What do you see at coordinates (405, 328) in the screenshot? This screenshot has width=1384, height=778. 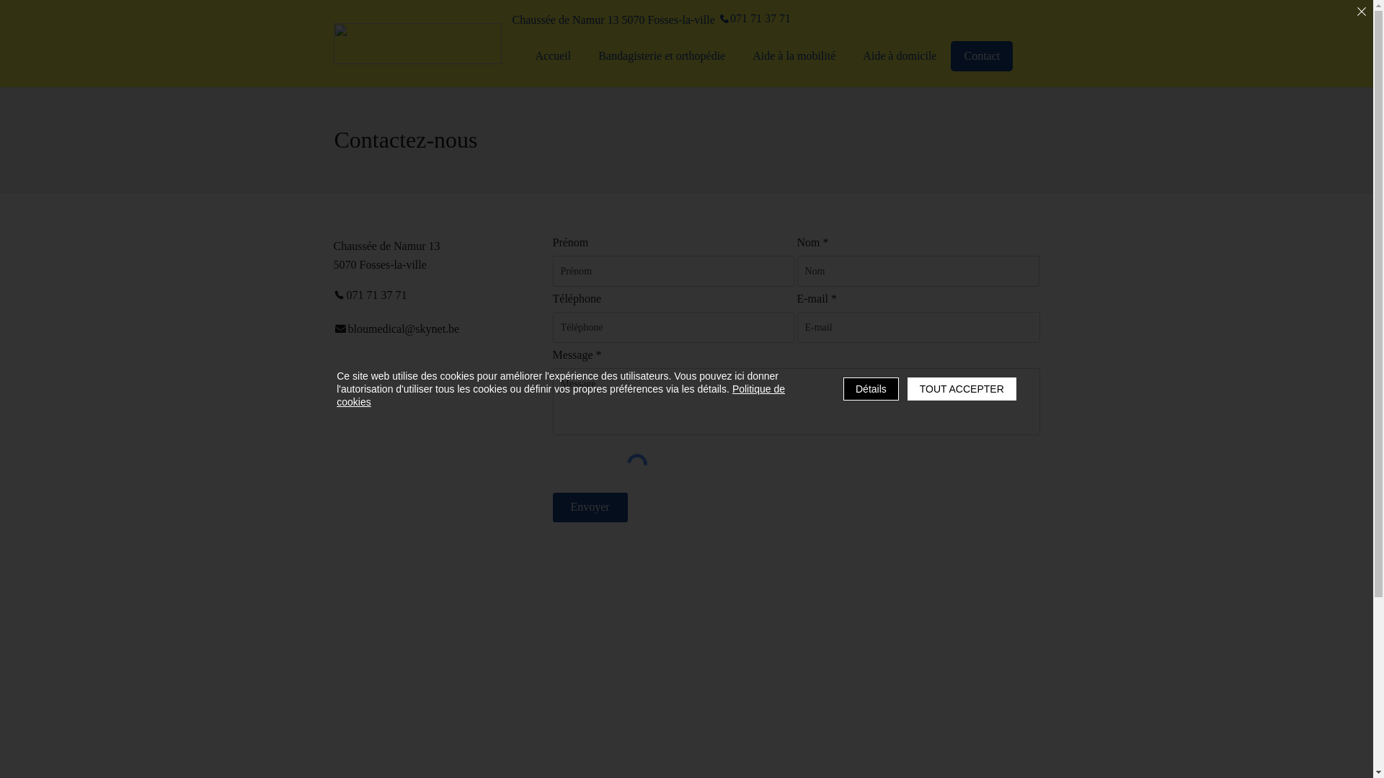 I see `bloumedical@skynet.be` at bounding box center [405, 328].